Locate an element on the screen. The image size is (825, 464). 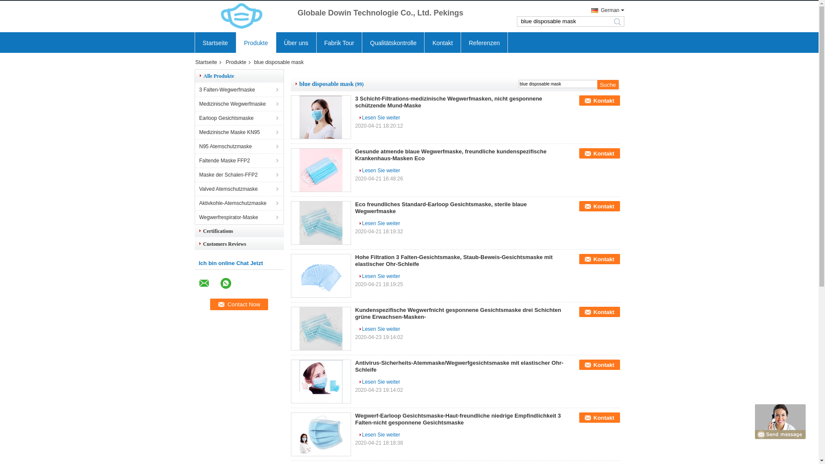
Produkte is located at coordinates (256, 43).